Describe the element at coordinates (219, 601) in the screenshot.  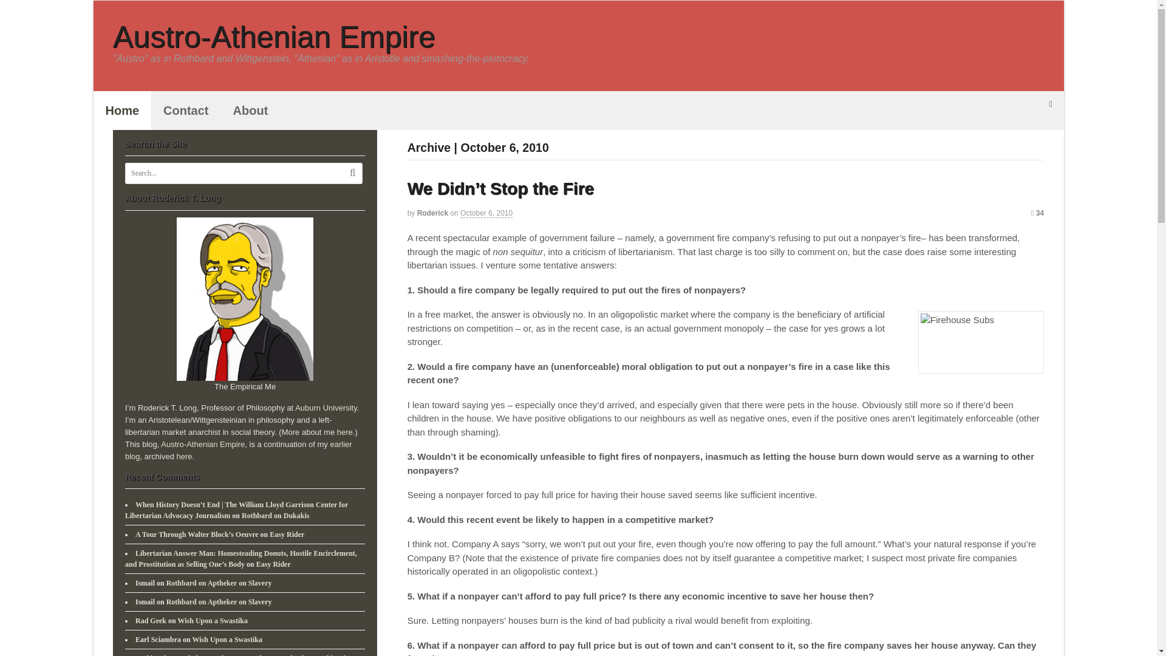
I see `Rothbard on Aptheker on Slavery` at that location.